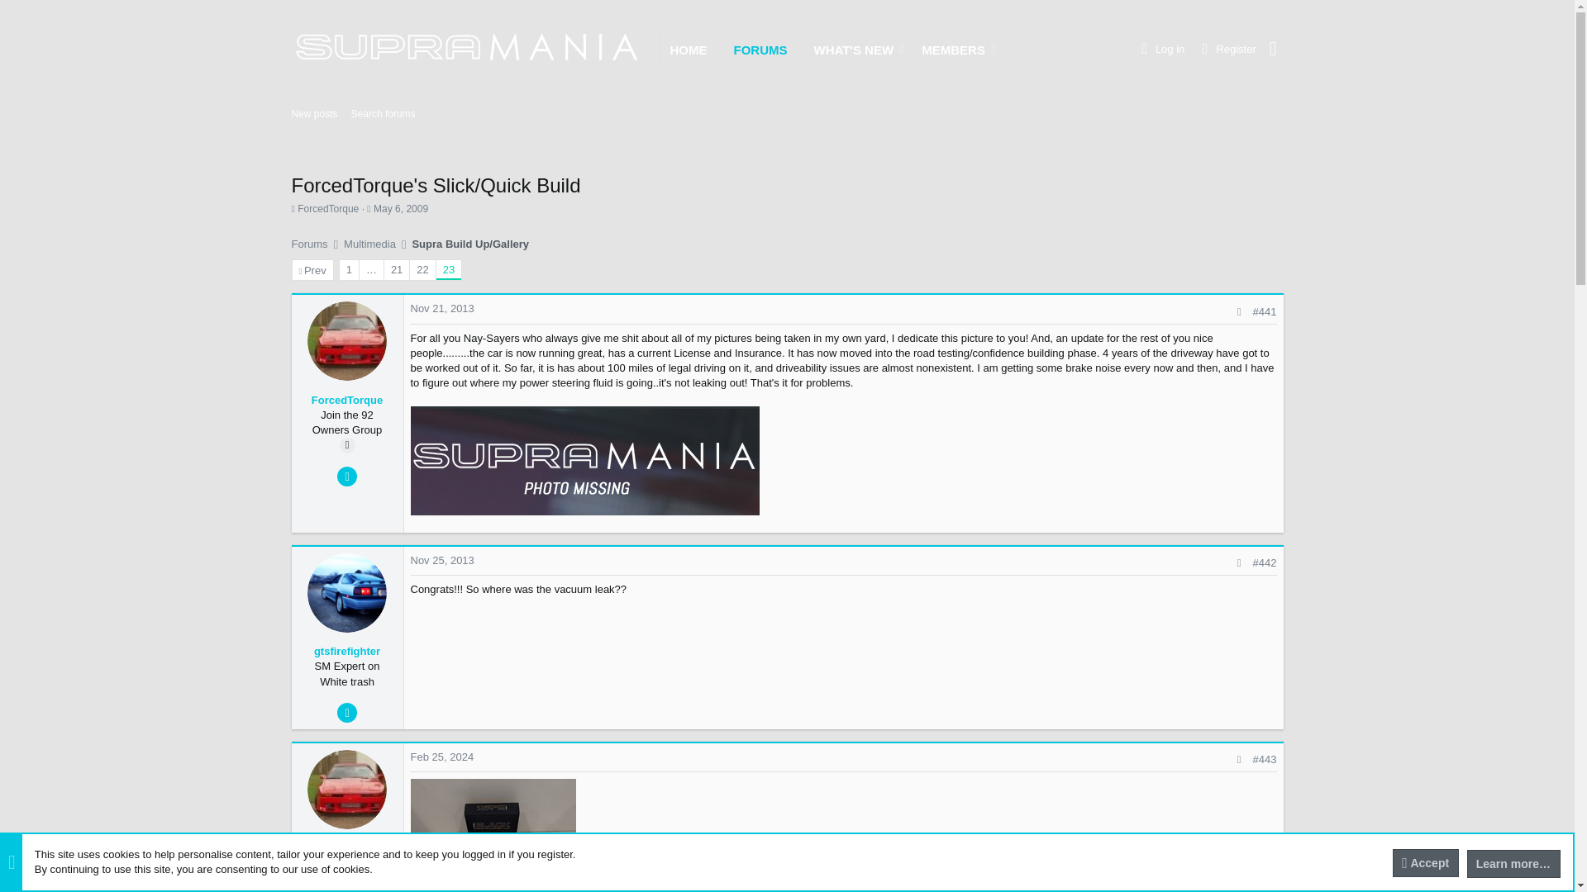  What do you see at coordinates (947, 49) in the screenshot?
I see `MEMBERS` at bounding box center [947, 49].